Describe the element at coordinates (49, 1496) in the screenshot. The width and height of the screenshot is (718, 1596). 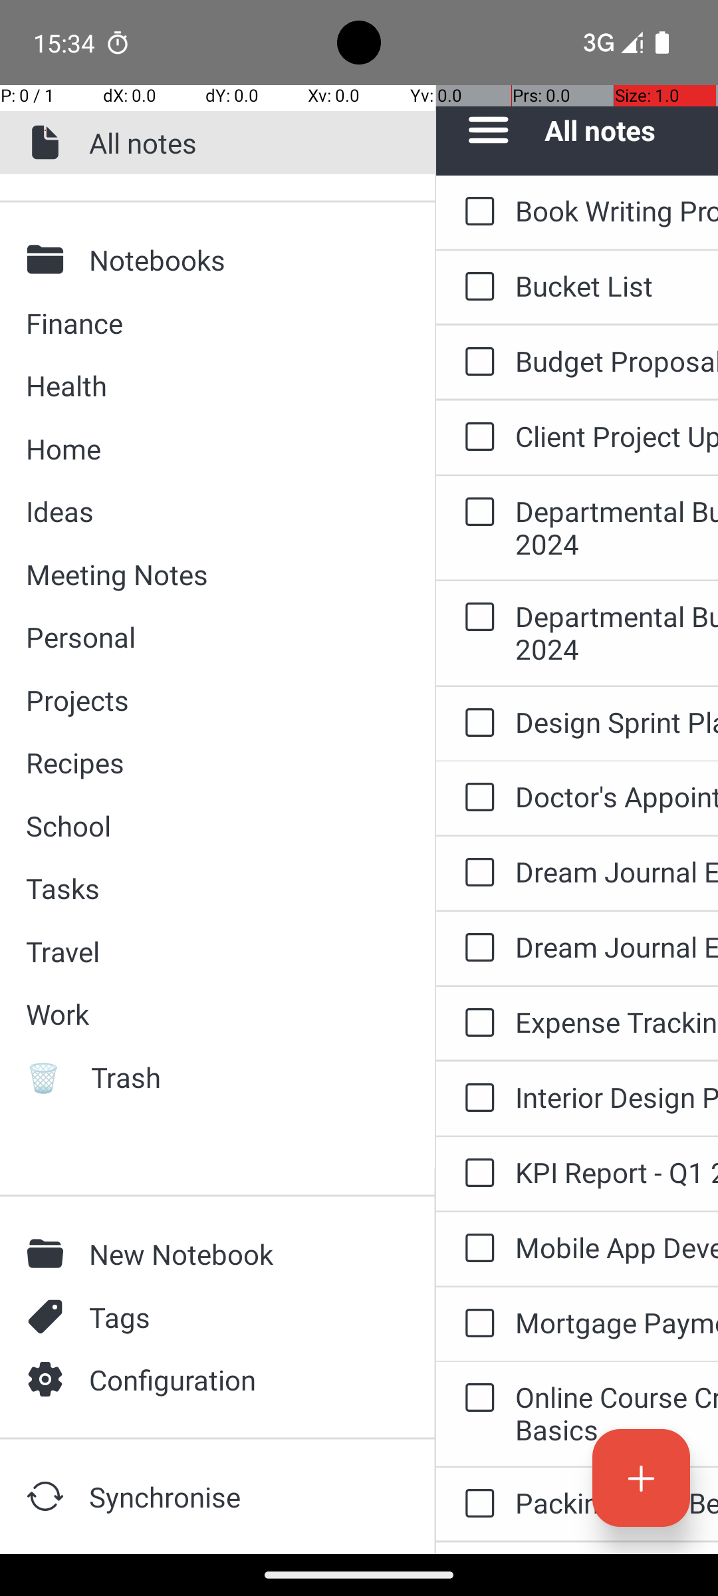
I see `` at that location.